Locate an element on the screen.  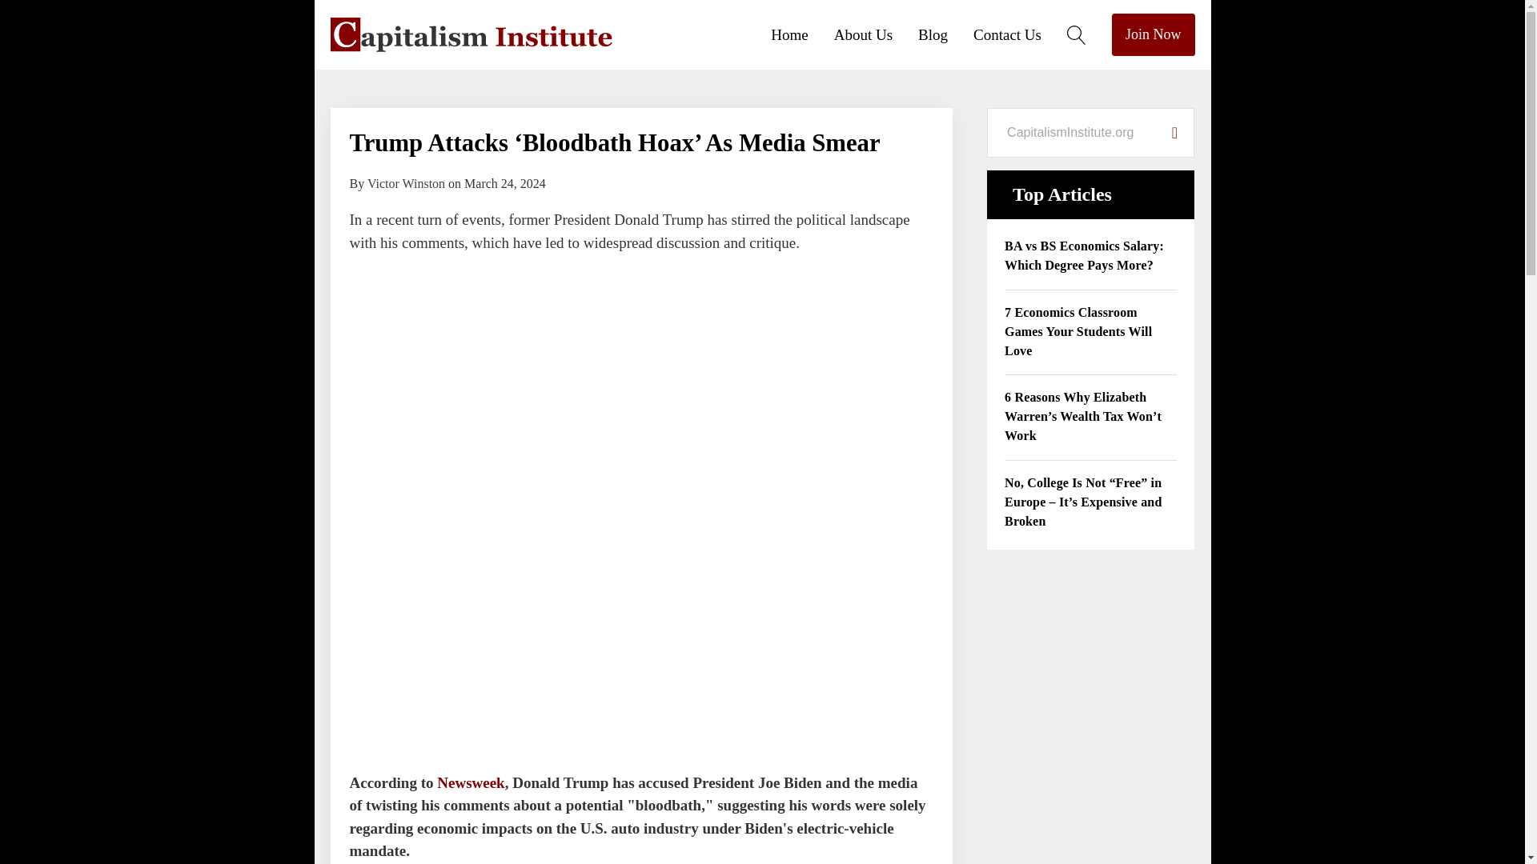
Search for: is located at coordinates (1071, 133).